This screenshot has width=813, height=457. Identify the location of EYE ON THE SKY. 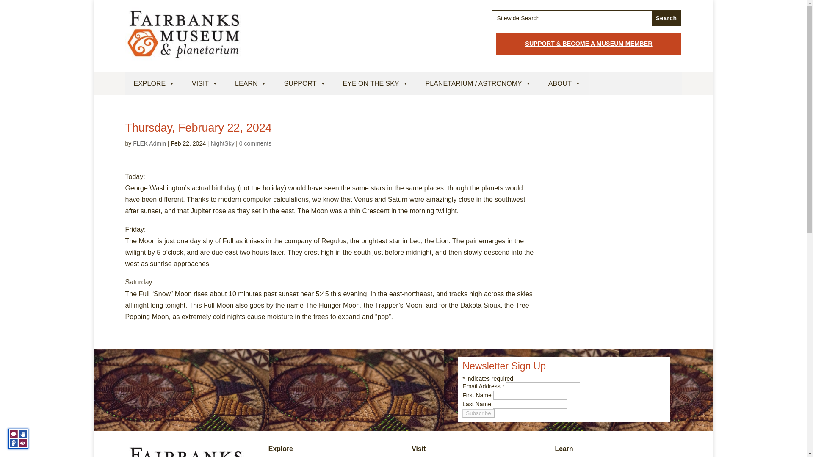
(375, 83).